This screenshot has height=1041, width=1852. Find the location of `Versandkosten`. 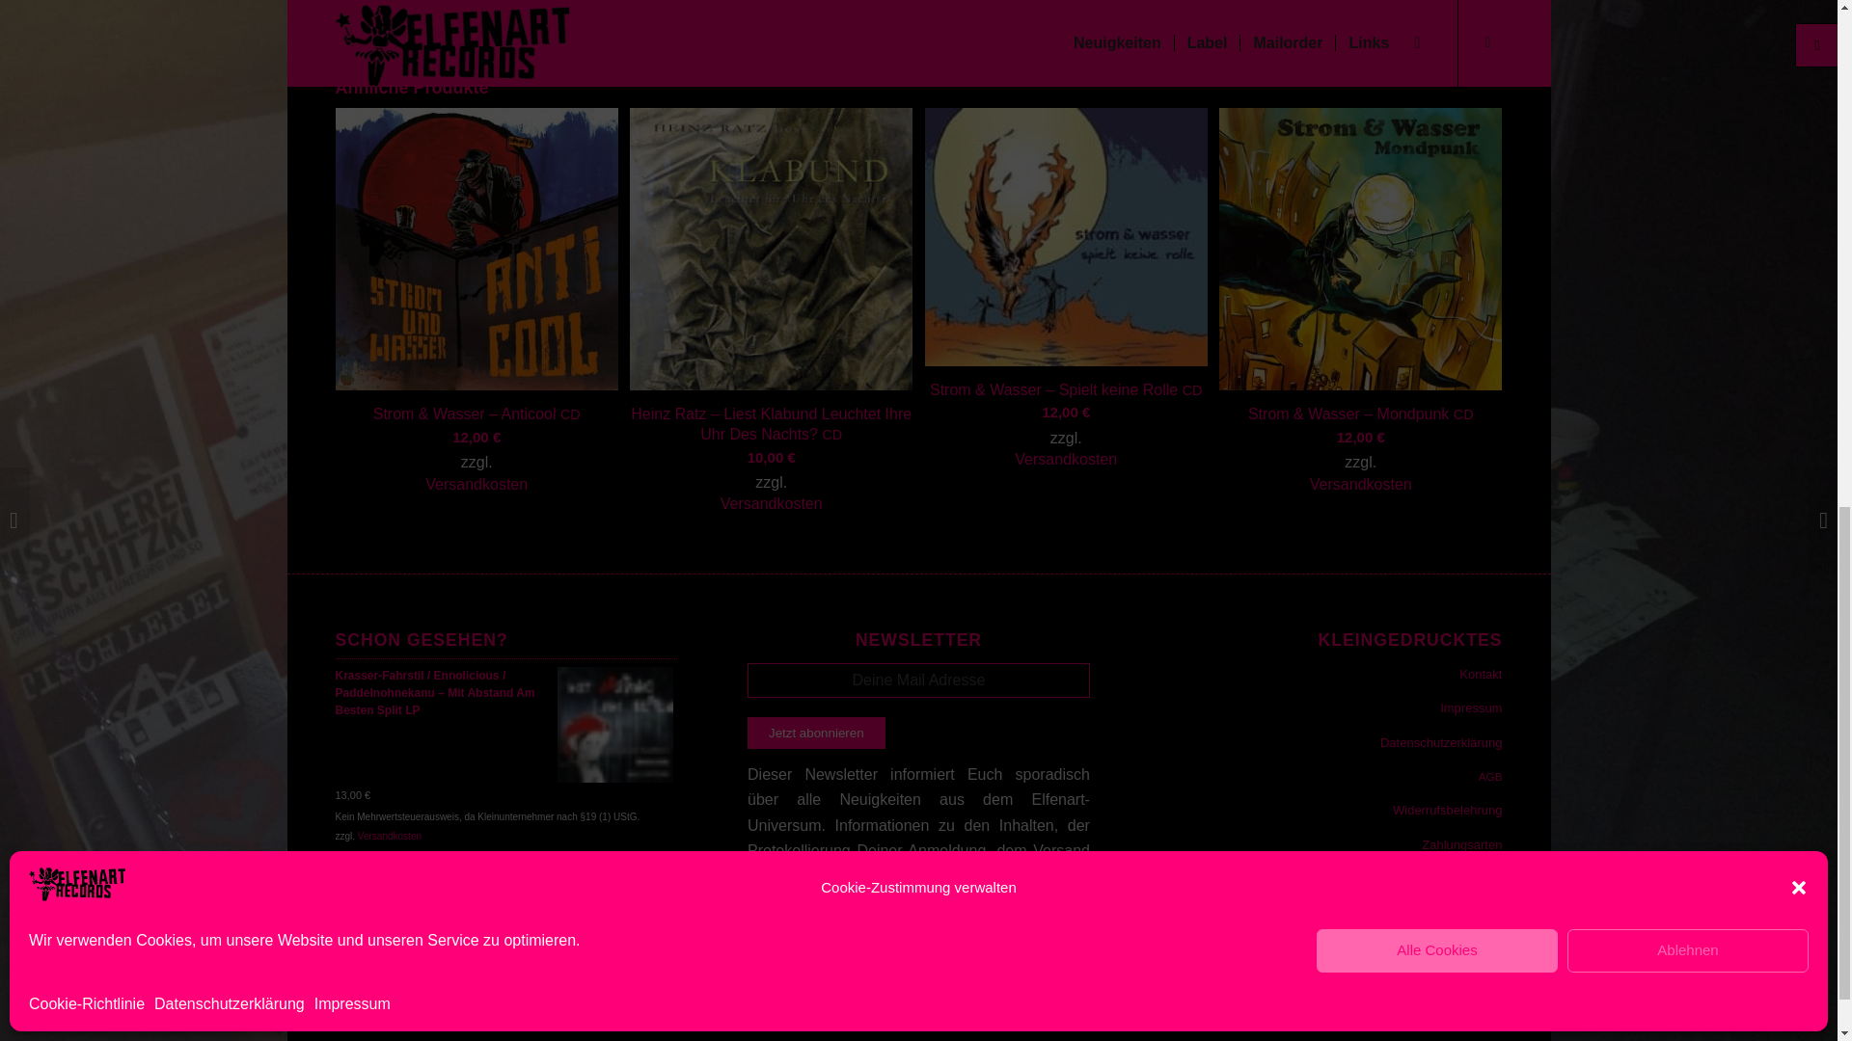

Versandkosten is located at coordinates (1065, 459).